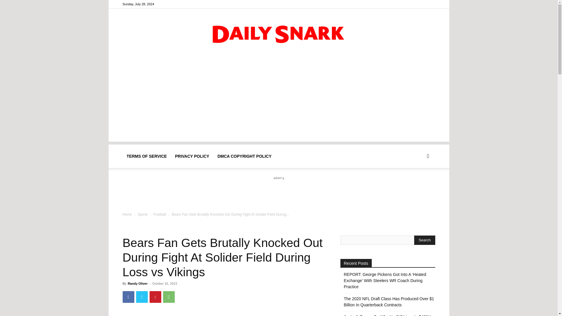 Image resolution: width=562 pixels, height=316 pixels. Describe the element at coordinates (160, 214) in the screenshot. I see `View all posts in Football` at that location.